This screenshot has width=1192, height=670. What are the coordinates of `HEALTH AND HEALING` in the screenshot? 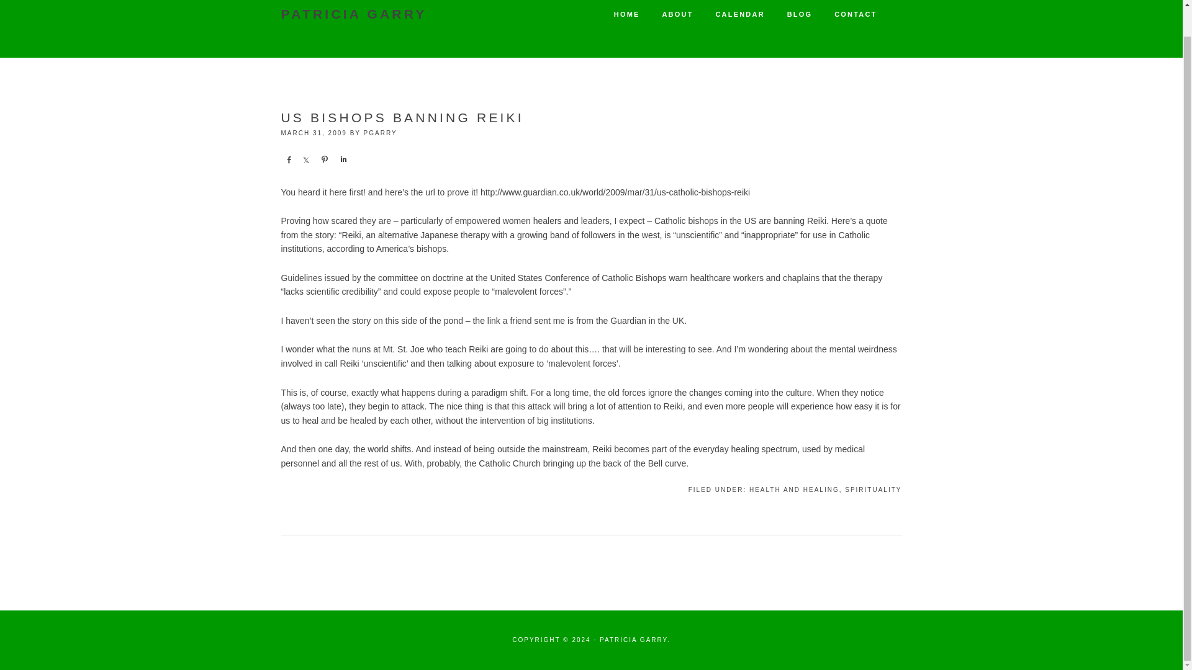 It's located at (794, 489).